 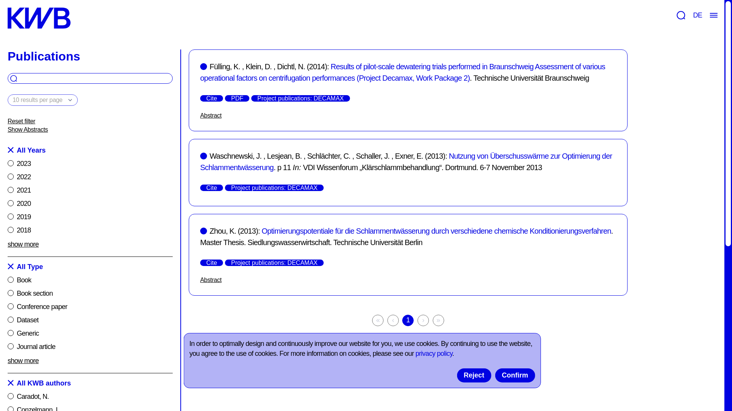 I want to click on All Years, so click(x=90, y=150).